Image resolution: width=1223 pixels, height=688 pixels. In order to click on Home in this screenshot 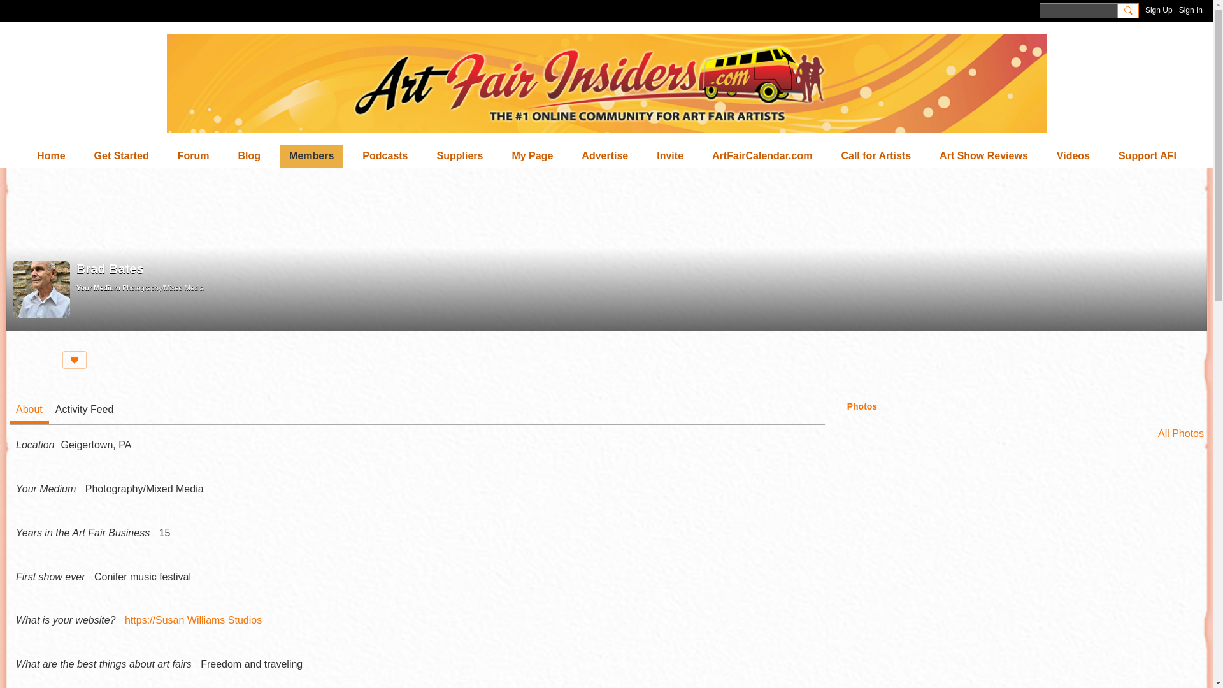, I will do `click(51, 155)`.